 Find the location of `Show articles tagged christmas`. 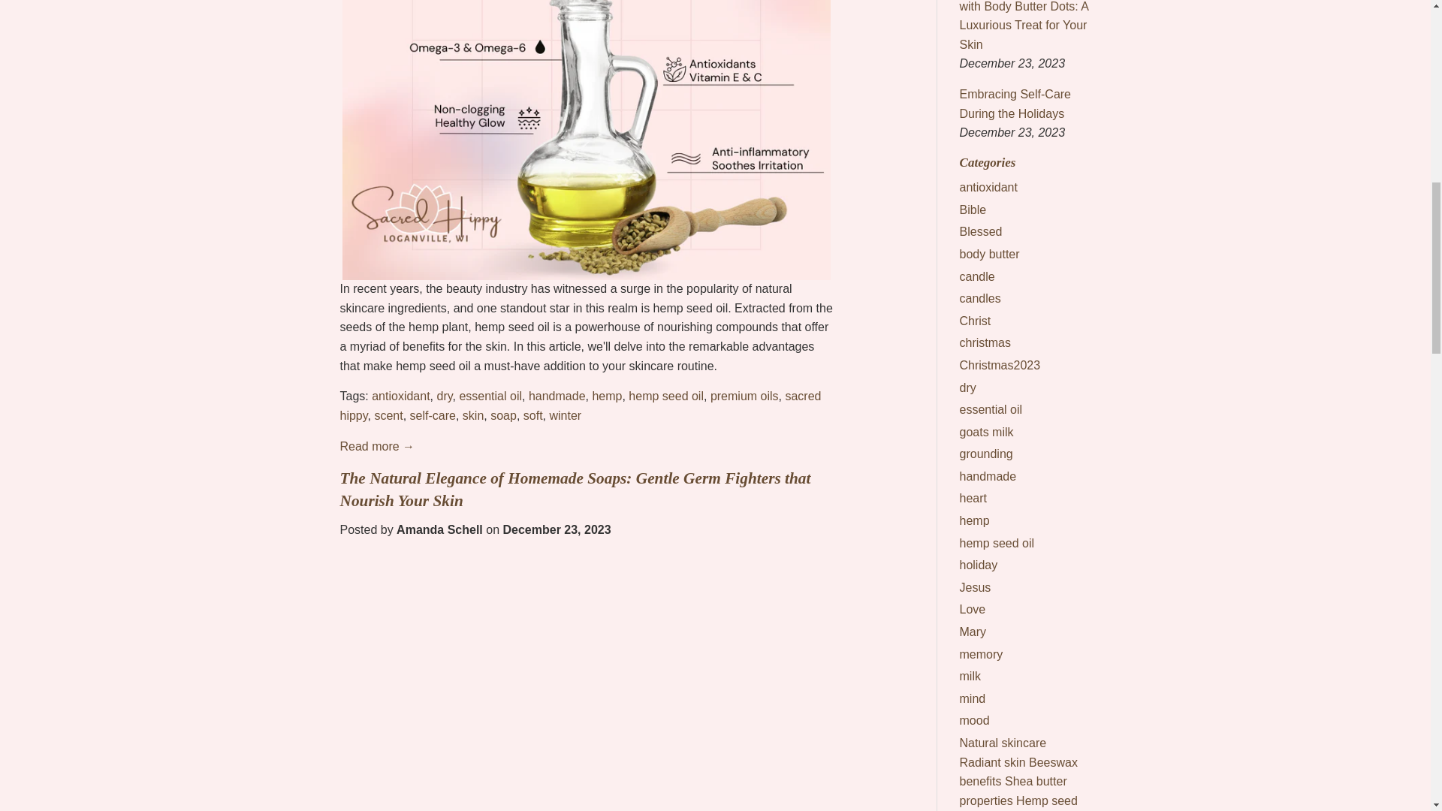

Show articles tagged christmas is located at coordinates (985, 342).